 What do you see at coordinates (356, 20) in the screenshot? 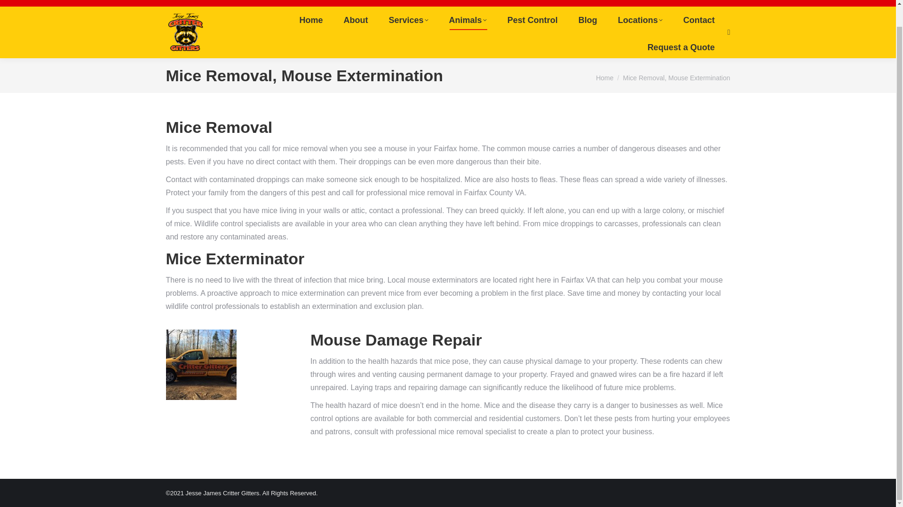
I see `About` at bounding box center [356, 20].